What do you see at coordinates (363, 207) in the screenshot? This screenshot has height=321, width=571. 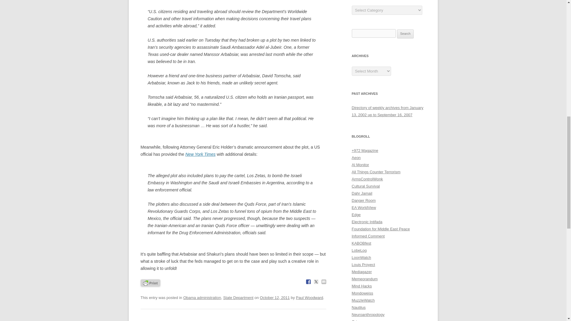 I see `EA WorldView` at bounding box center [363, 207].